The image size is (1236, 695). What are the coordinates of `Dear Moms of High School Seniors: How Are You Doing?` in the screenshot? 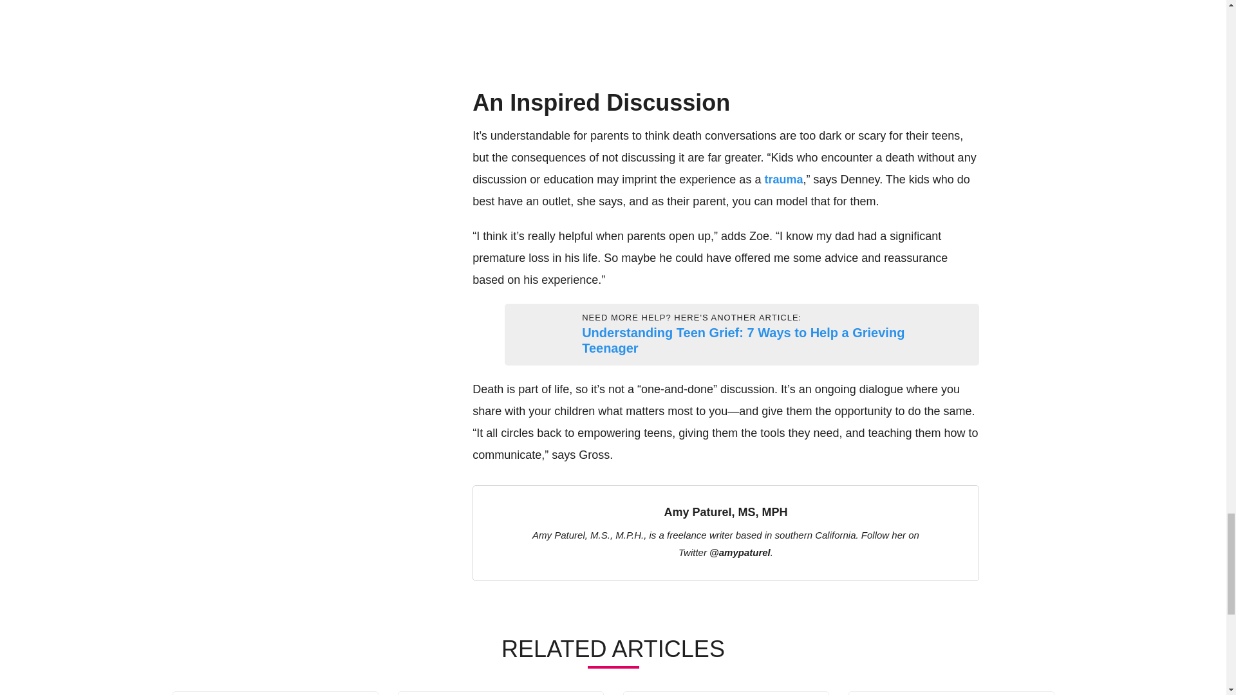 It's located at (500, 693).